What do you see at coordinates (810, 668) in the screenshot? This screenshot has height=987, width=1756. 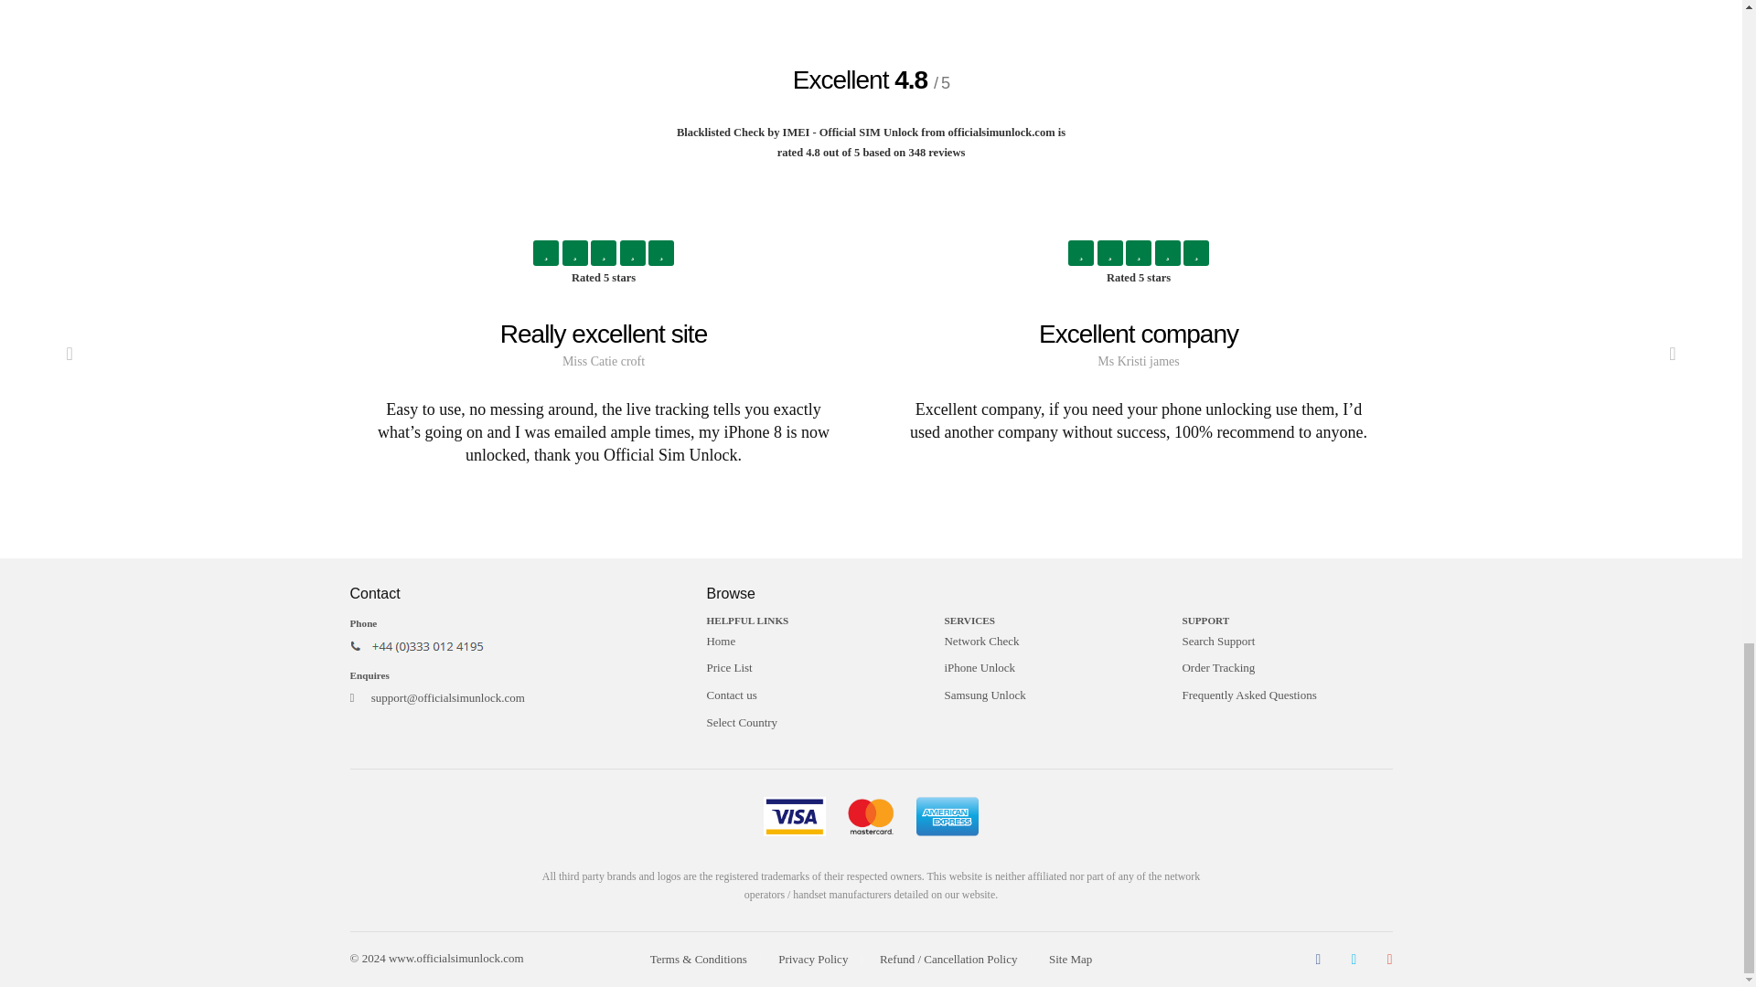 I see `Price List` at bounding box center [810, 668].